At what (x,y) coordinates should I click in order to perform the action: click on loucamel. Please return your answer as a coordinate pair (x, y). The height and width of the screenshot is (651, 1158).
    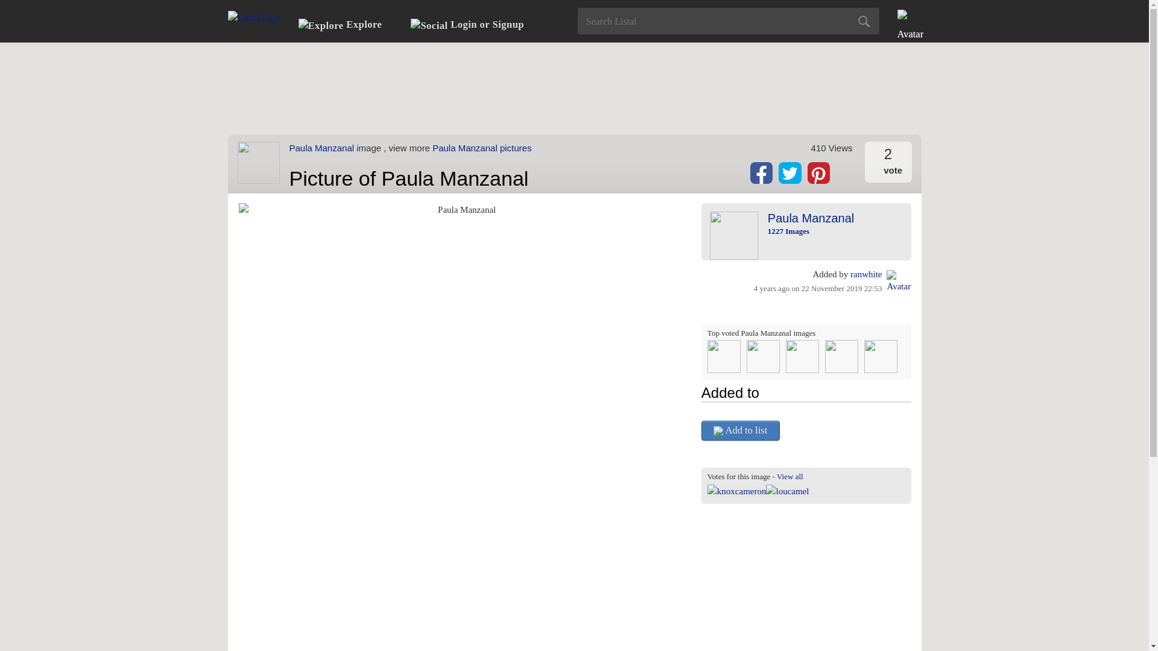
    Looking at the image, I should click on (786, 491).